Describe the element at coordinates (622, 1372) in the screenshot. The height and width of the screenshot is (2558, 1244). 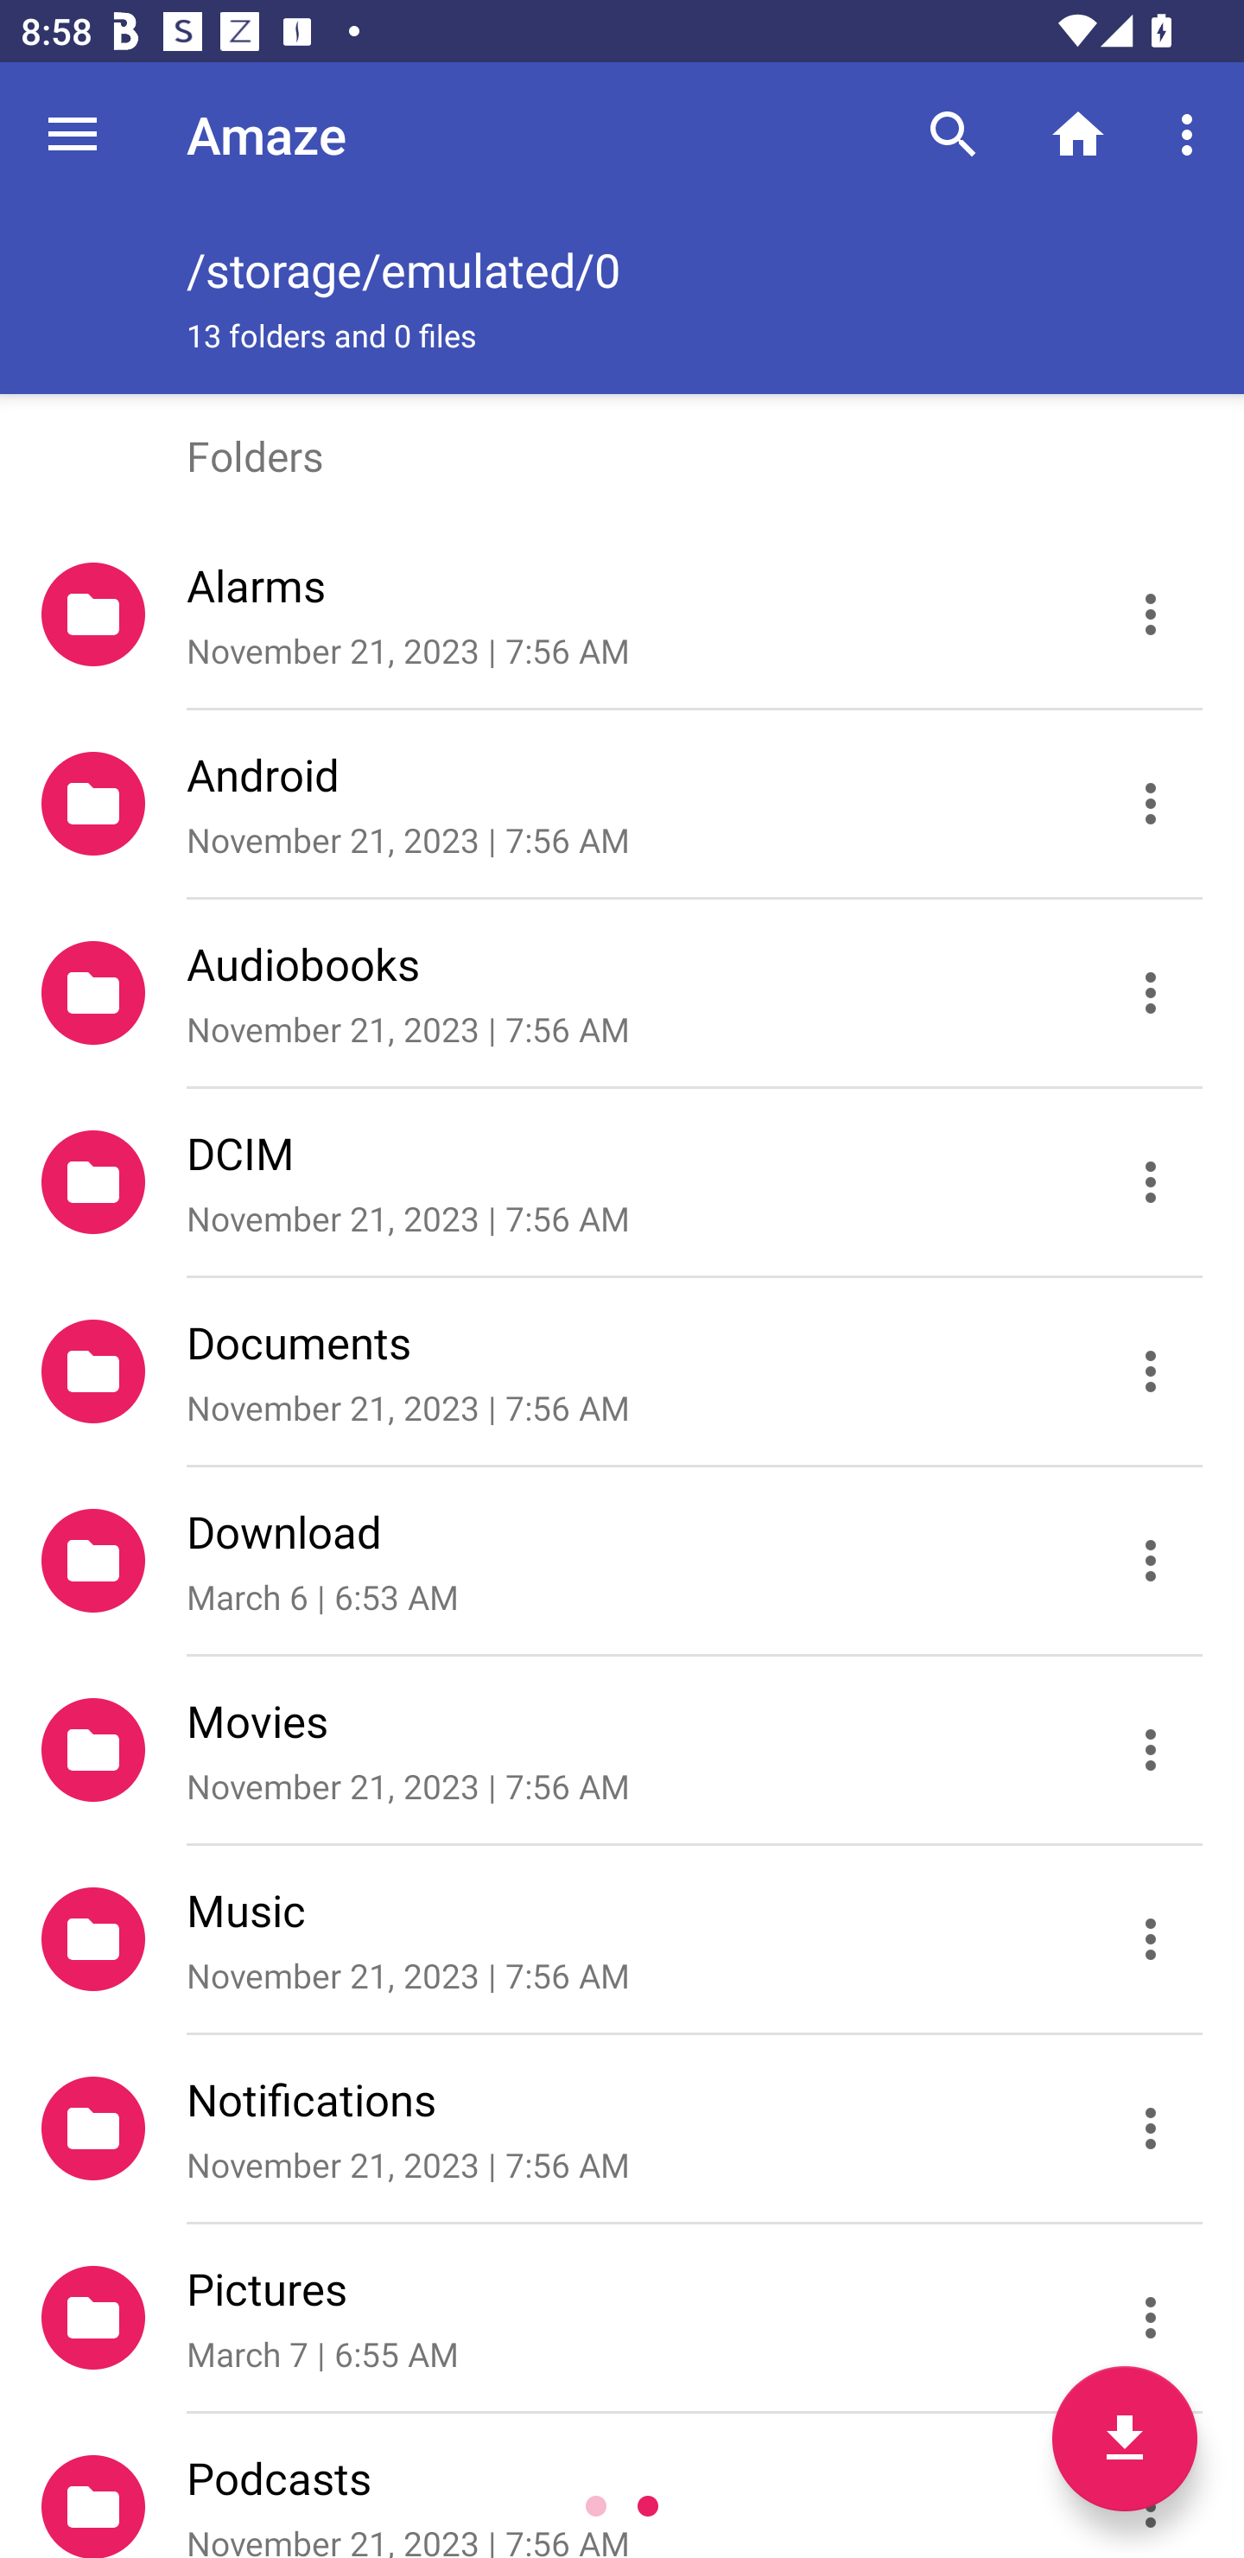
I see `Documents November 21, 2023 | 7:56 AM` at that location.